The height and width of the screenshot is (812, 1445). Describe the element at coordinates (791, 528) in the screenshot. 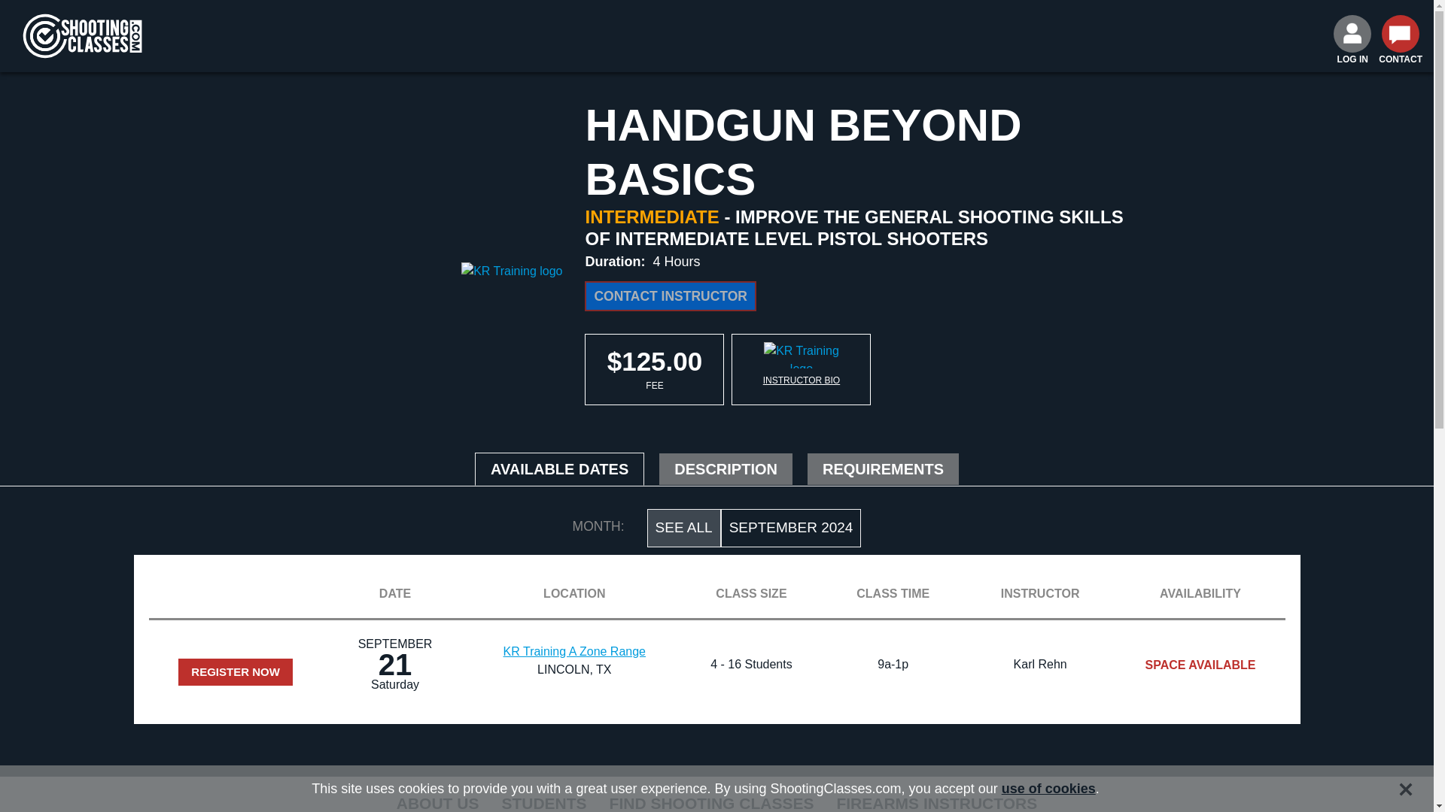

I see `SEPTEMBER 2024` at that location.